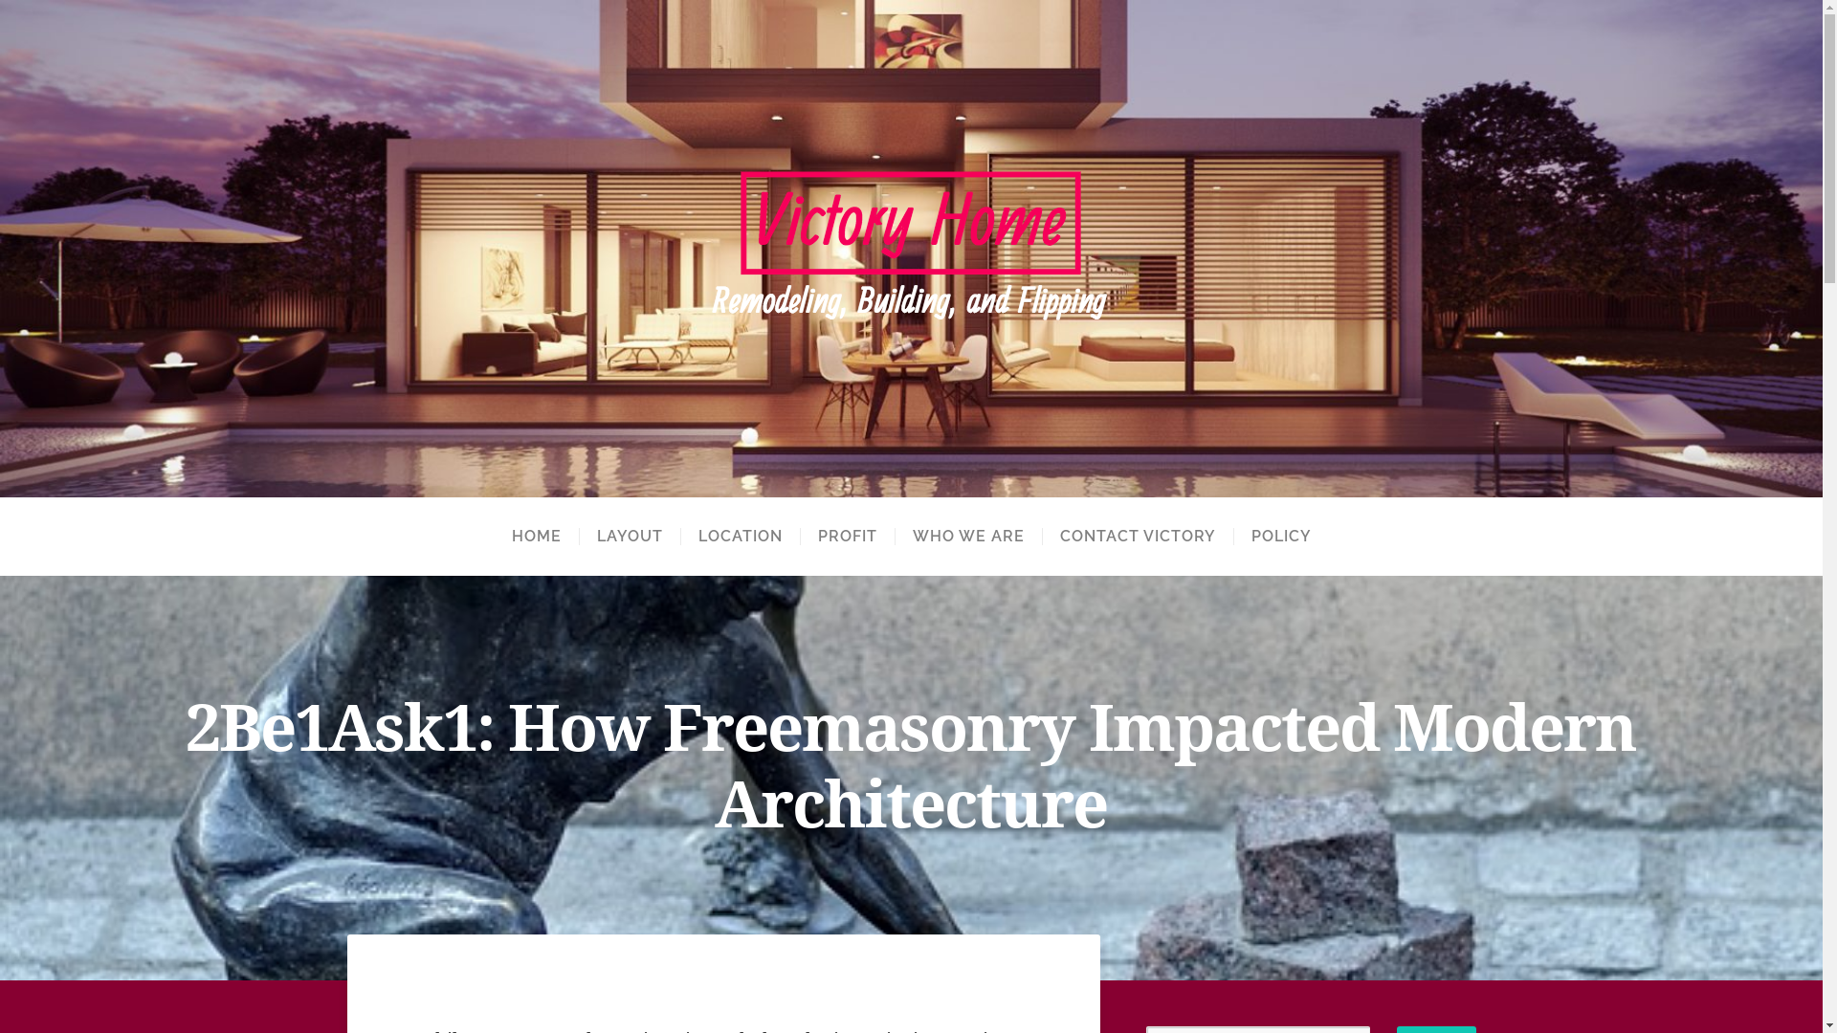 Image resolution: width=1837 pixels, height=1033 pixels. Describe the element at coordinates (629, 537) in the screenshot. I see `LAYOUT` at that location.